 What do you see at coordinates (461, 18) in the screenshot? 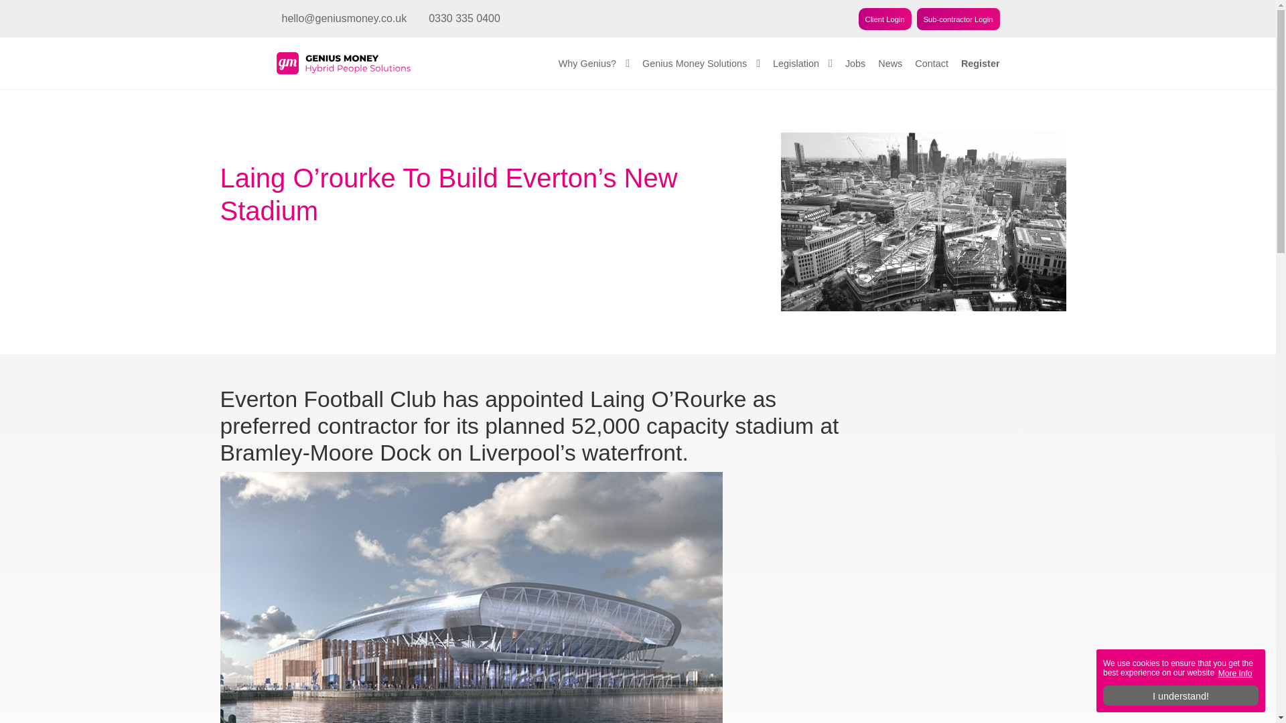
I see `0330 335 0400` at bounding box center [461, 18].